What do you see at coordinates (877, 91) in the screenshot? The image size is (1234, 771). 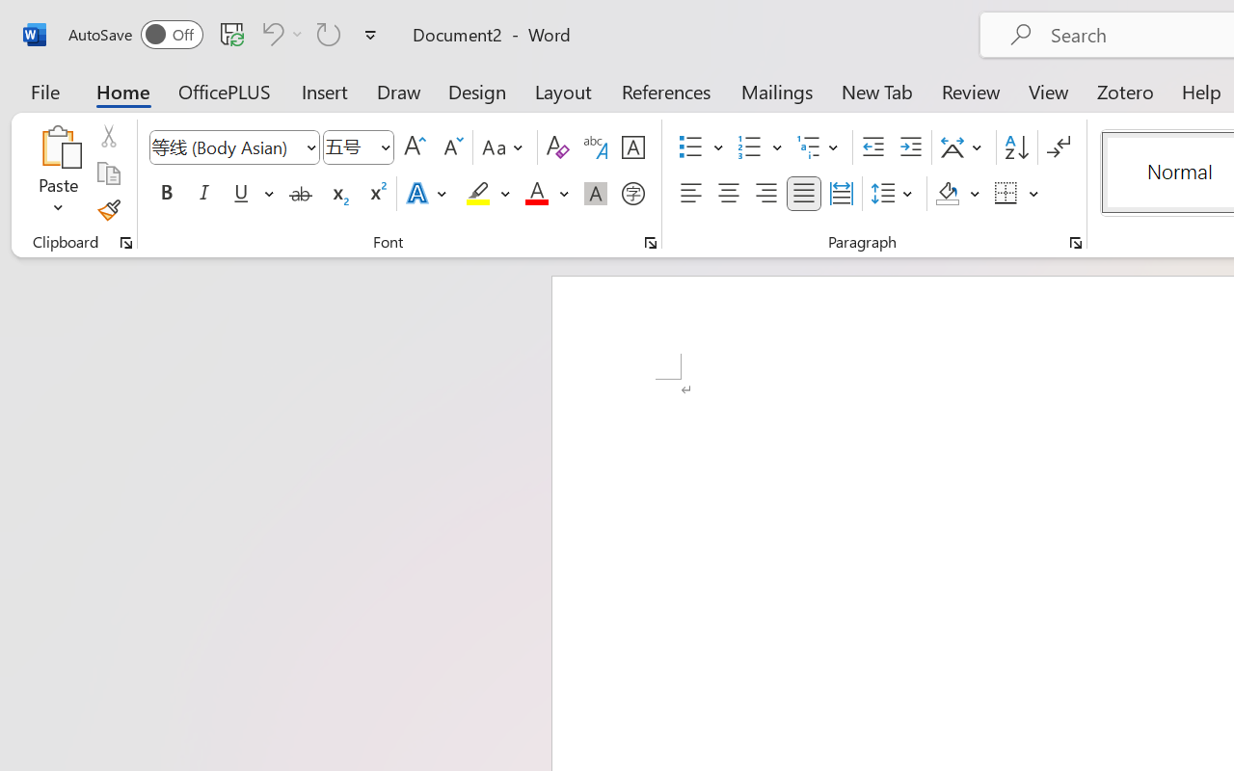 I see `New Tab` at bounding box center [877, 91].